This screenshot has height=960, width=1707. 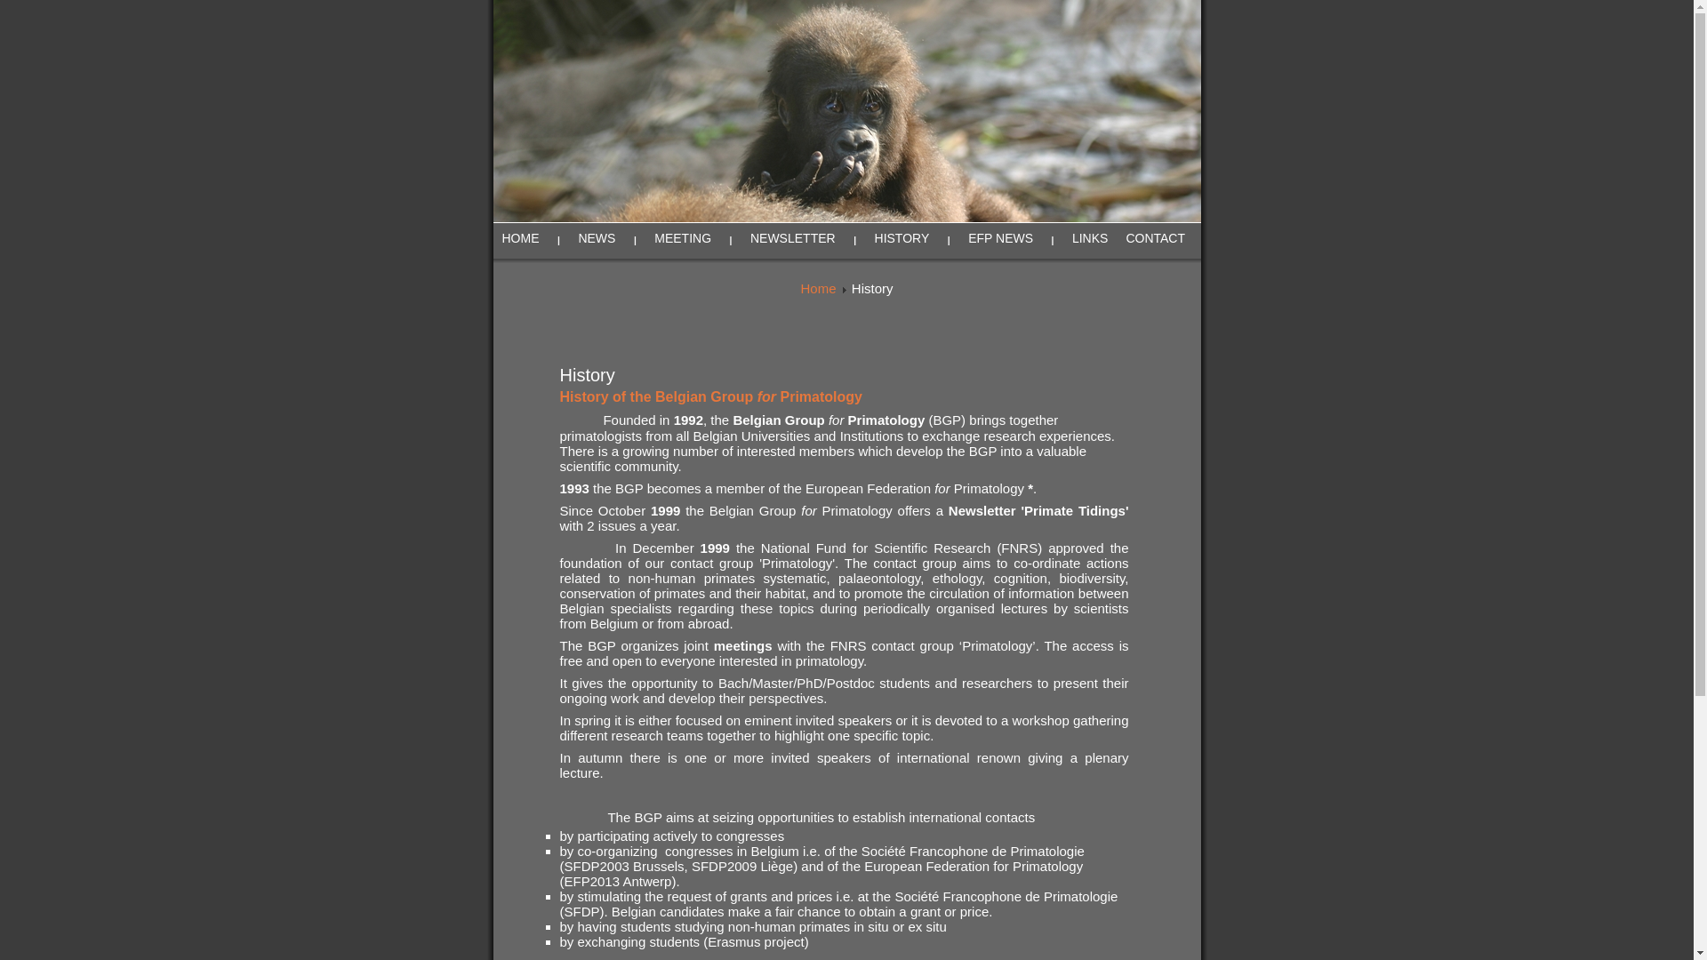 I want to click on CONTACT, so click(x=1156, y=238).